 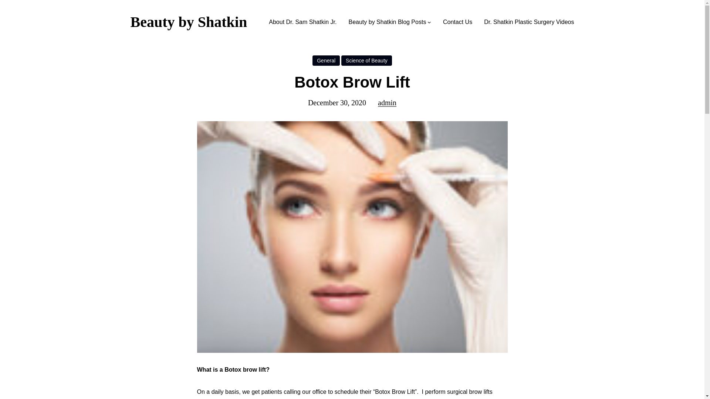 I want to click on General, so click(x=326, y=61).